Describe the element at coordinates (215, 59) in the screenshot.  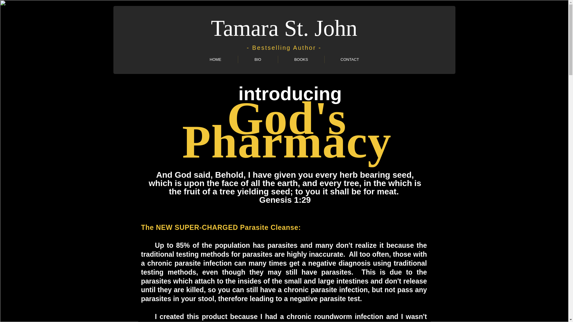
I see `HOME` at that location.